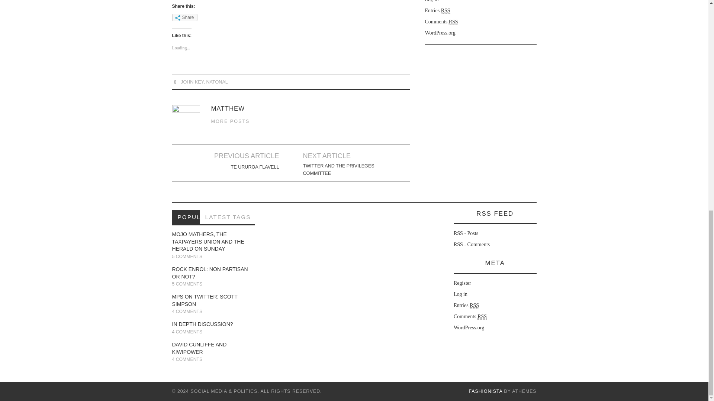 Image resolution: width=714 pixels, height=401 pixels. Describe the element at coordinates (208, 241) in the screenshot. I see `Mojo Mathers, The Taxpayers Union and The Herald on Sunday` at that location.